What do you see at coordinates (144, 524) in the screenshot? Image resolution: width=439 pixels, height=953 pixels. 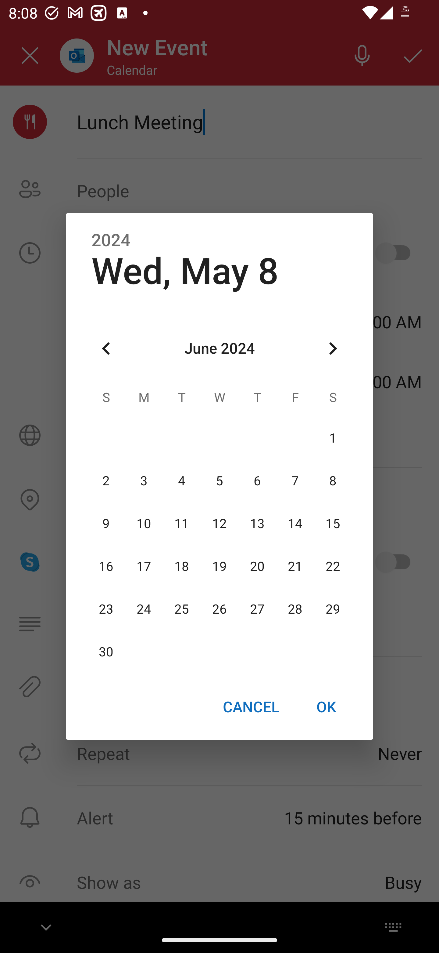 I see `10 10 June 2024` at bounding box center [144, 524].